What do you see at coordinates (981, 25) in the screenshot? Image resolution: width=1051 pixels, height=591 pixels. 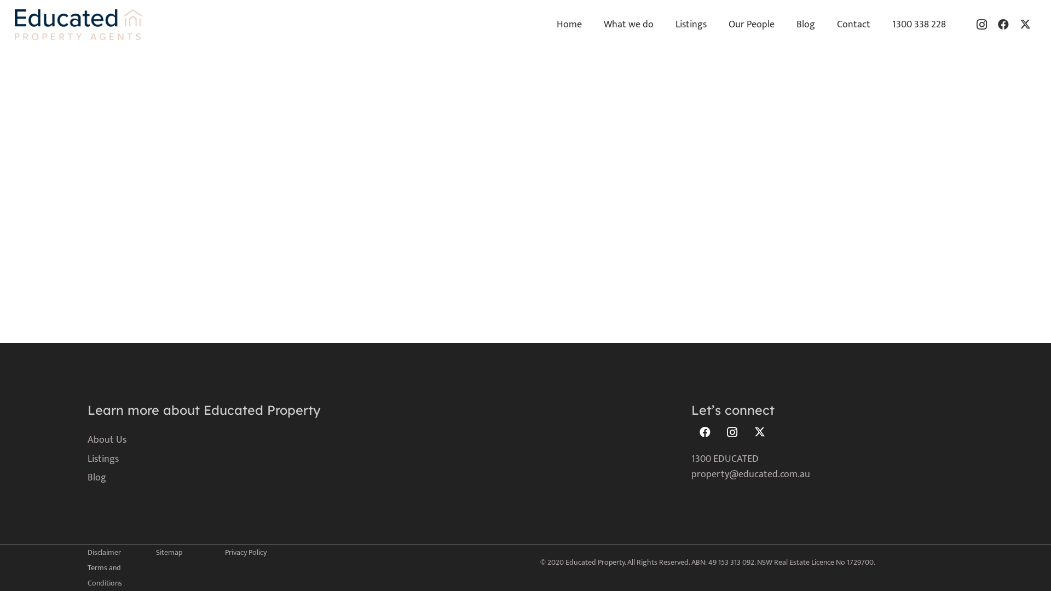 I see `Instagram` at bounding box center [981, 25].